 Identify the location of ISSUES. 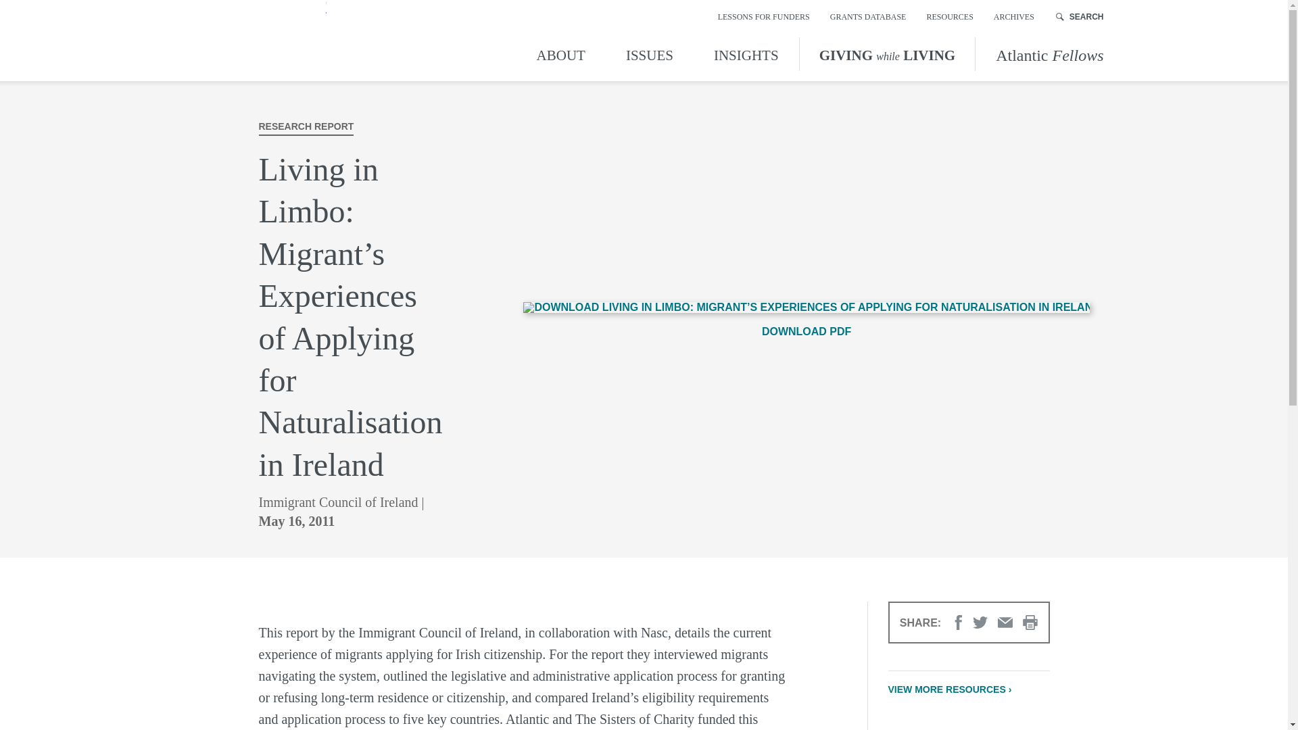
(649, 53).